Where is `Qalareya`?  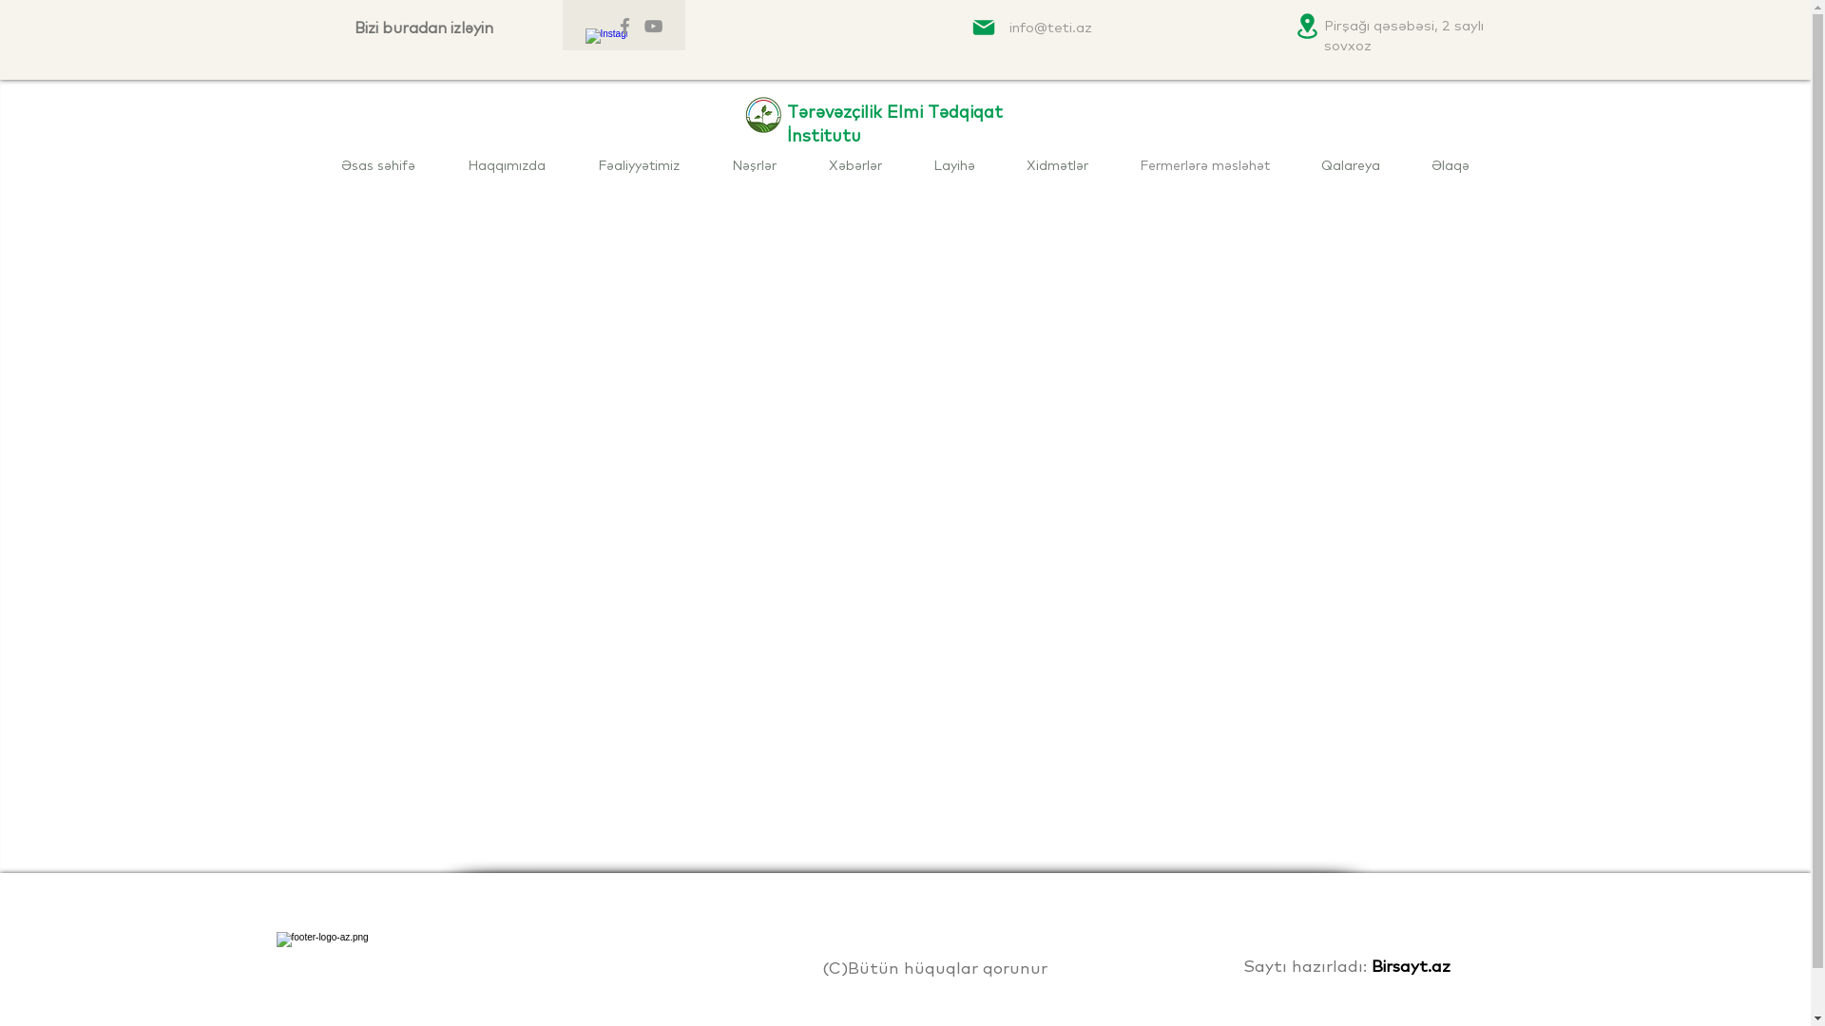 Qalareya is located at coordinates (1350, 165).